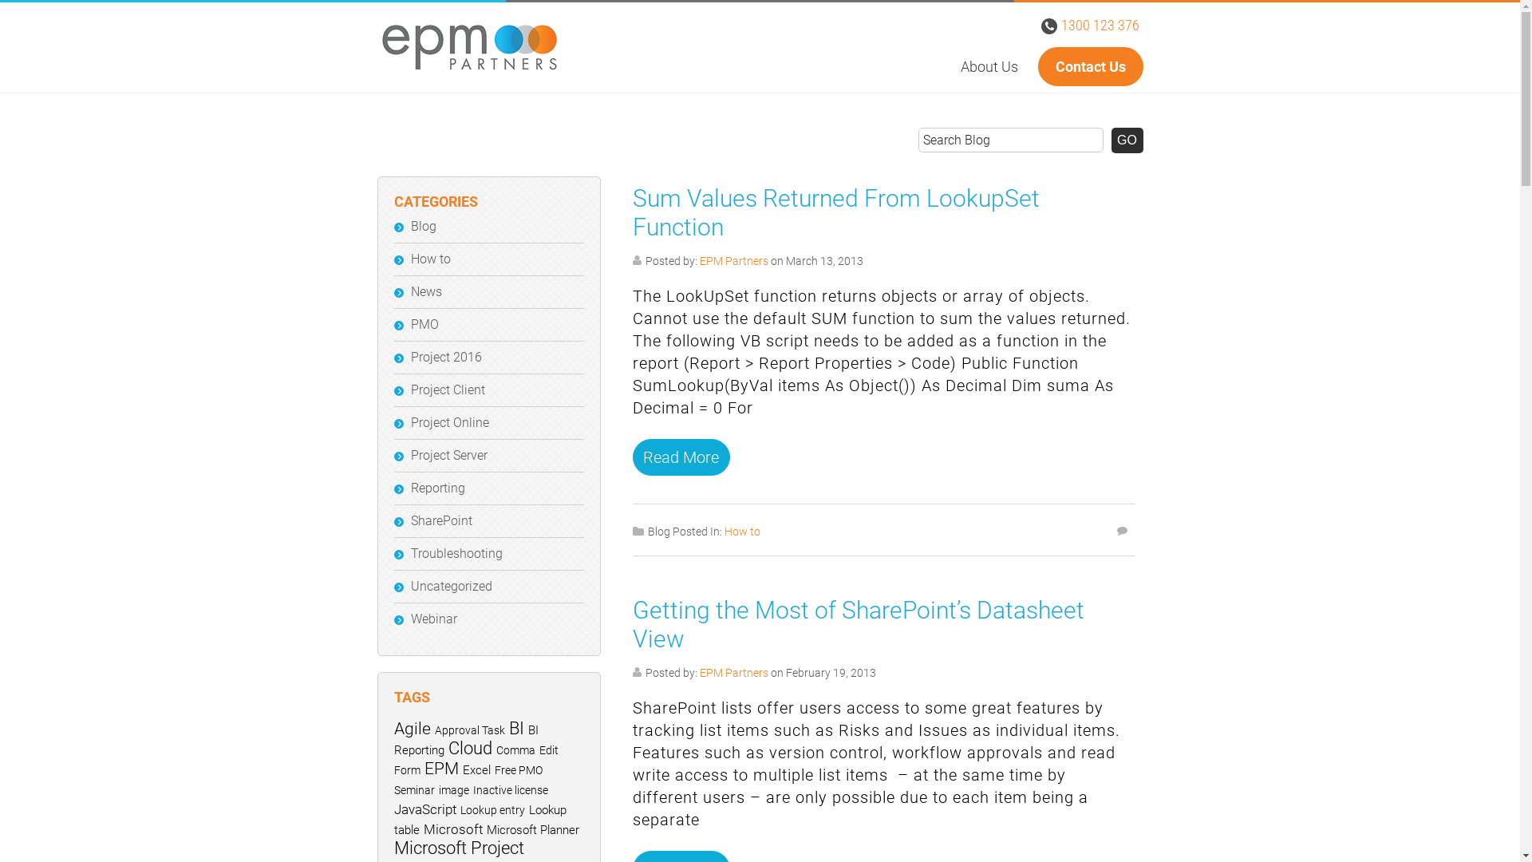 Image resolution: width=1532 pixels, height=862 pixels. I want to click on EPM, so click(442, 768).